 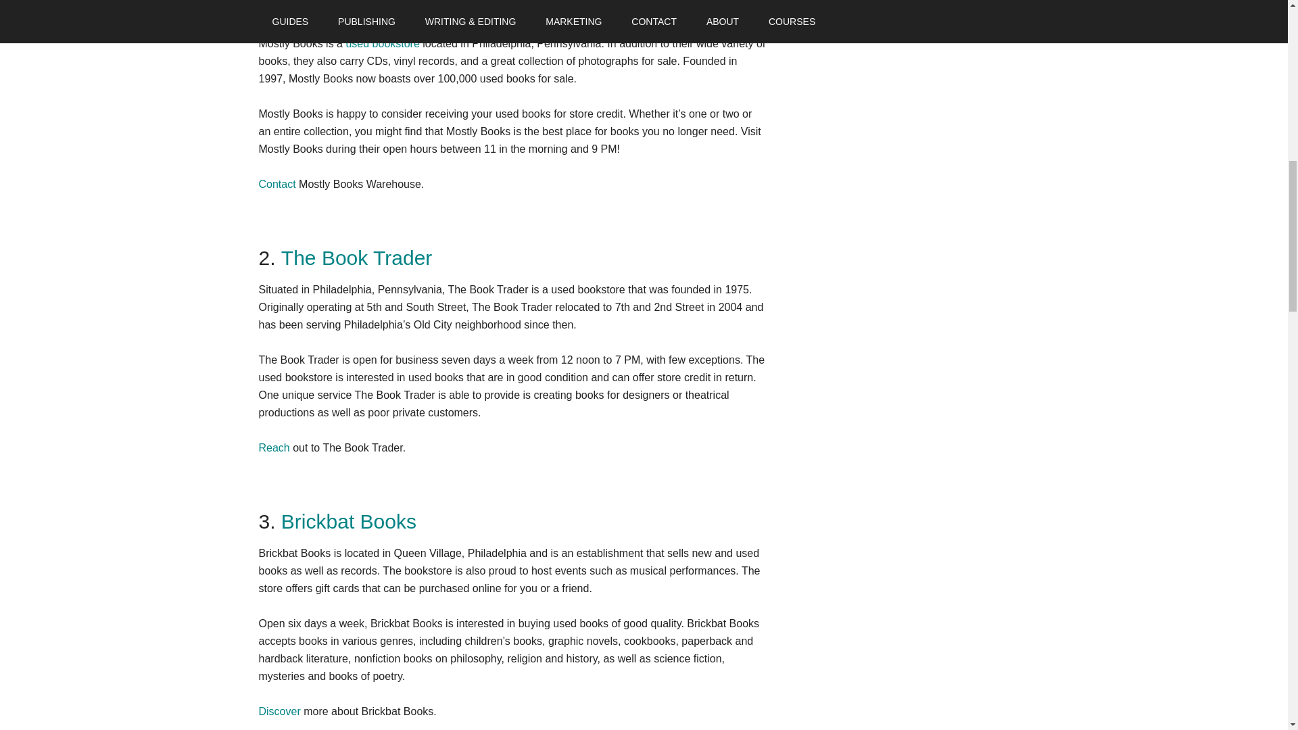 What do you see at coordinates (357, 258) in the screenshot?
I see `The Book Trader` at bounding box center [357, 258].